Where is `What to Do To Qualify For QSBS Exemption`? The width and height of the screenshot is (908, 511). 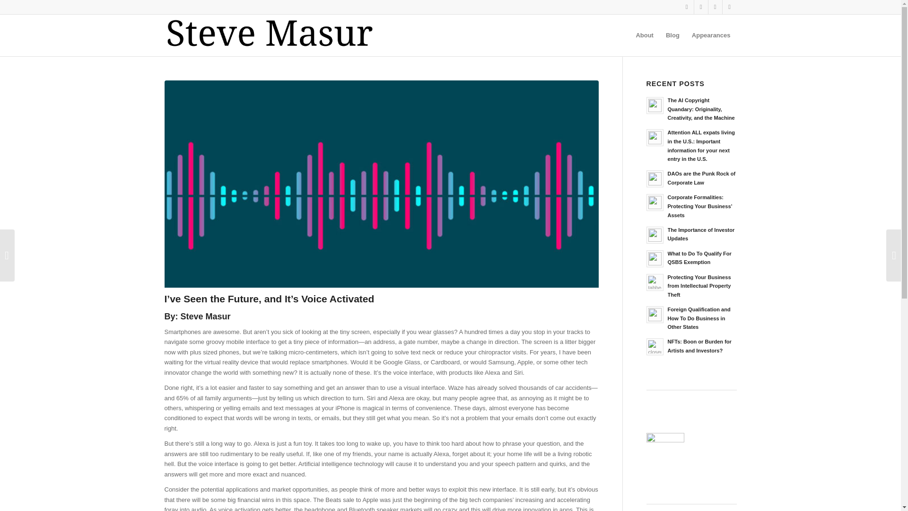
What to Do To Qualify For QSBS Exemption is located at coordinates (699, 258).